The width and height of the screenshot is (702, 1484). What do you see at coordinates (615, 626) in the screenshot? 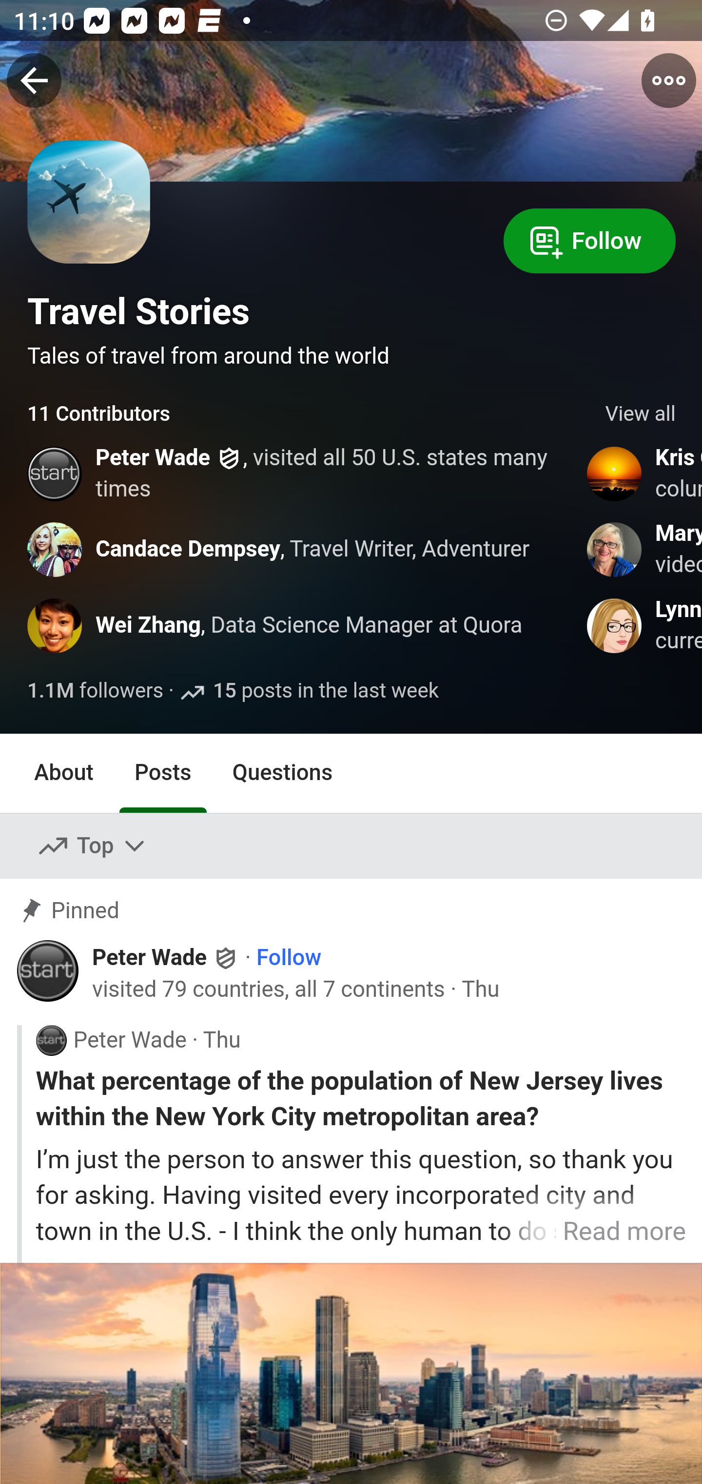
I see `Profile photo for Lynn McDonald` at bounding box center [615, 626].